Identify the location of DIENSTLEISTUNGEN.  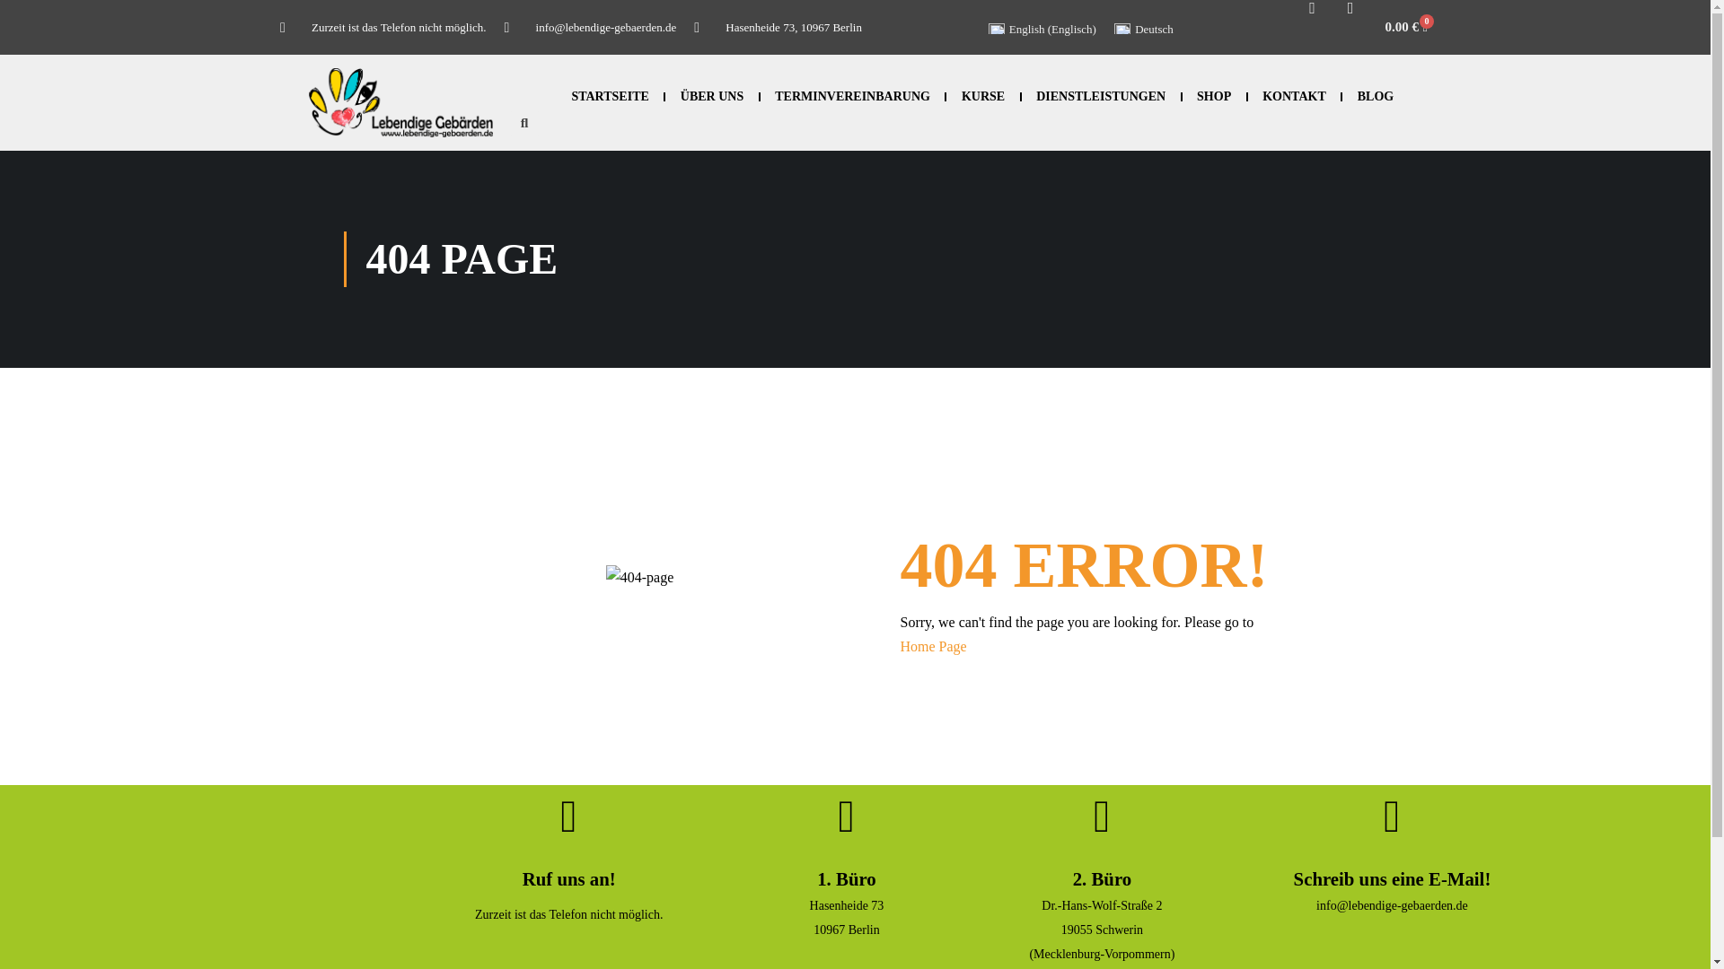
(1101, 97).